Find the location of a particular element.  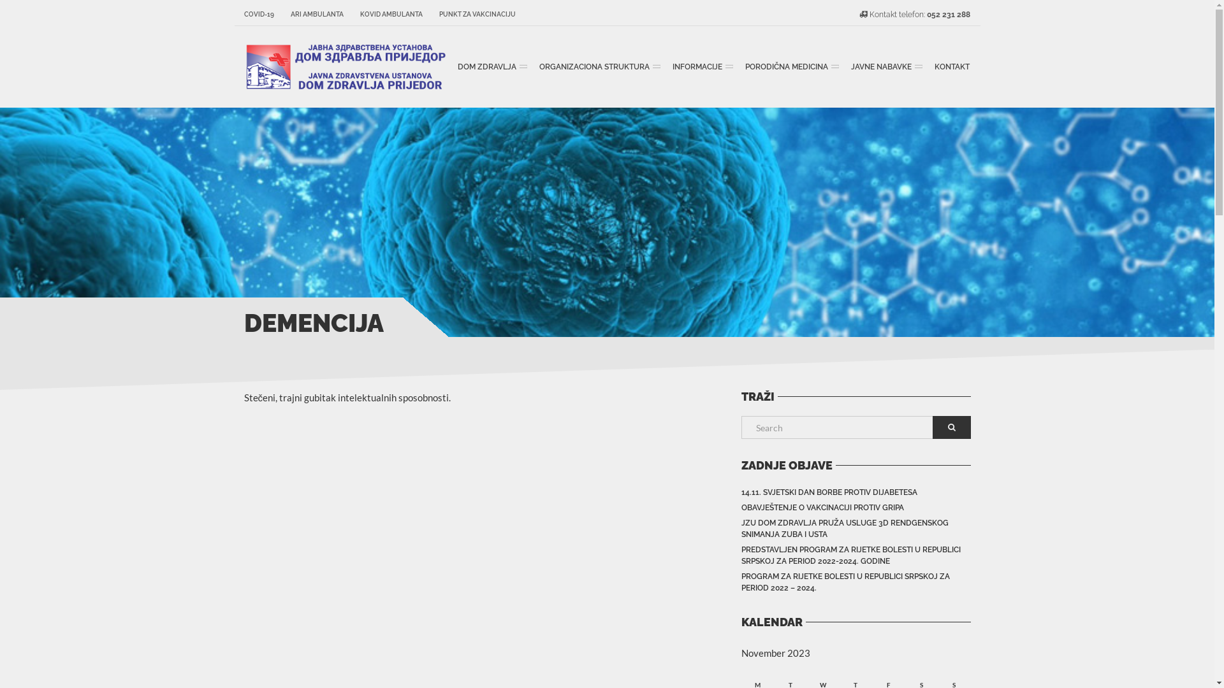

INFORMACIJE is located at coordinates (701, 67).